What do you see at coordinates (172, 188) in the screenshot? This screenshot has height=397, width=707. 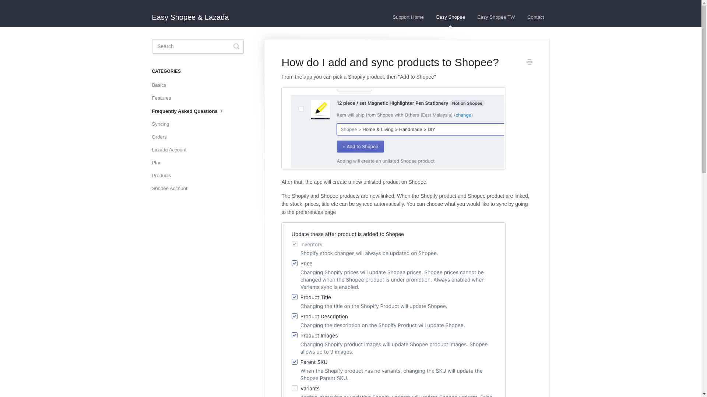 I see `Shopee Account` at bounding box center [172, 188].